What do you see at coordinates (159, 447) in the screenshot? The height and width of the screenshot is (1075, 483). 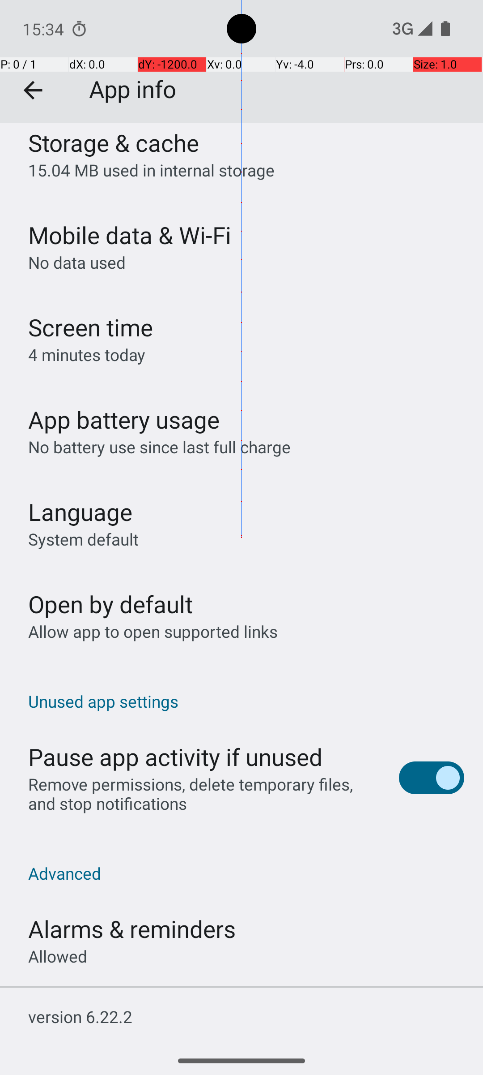 I see `No battery use since last full charge` at bounding box center [159, 447].